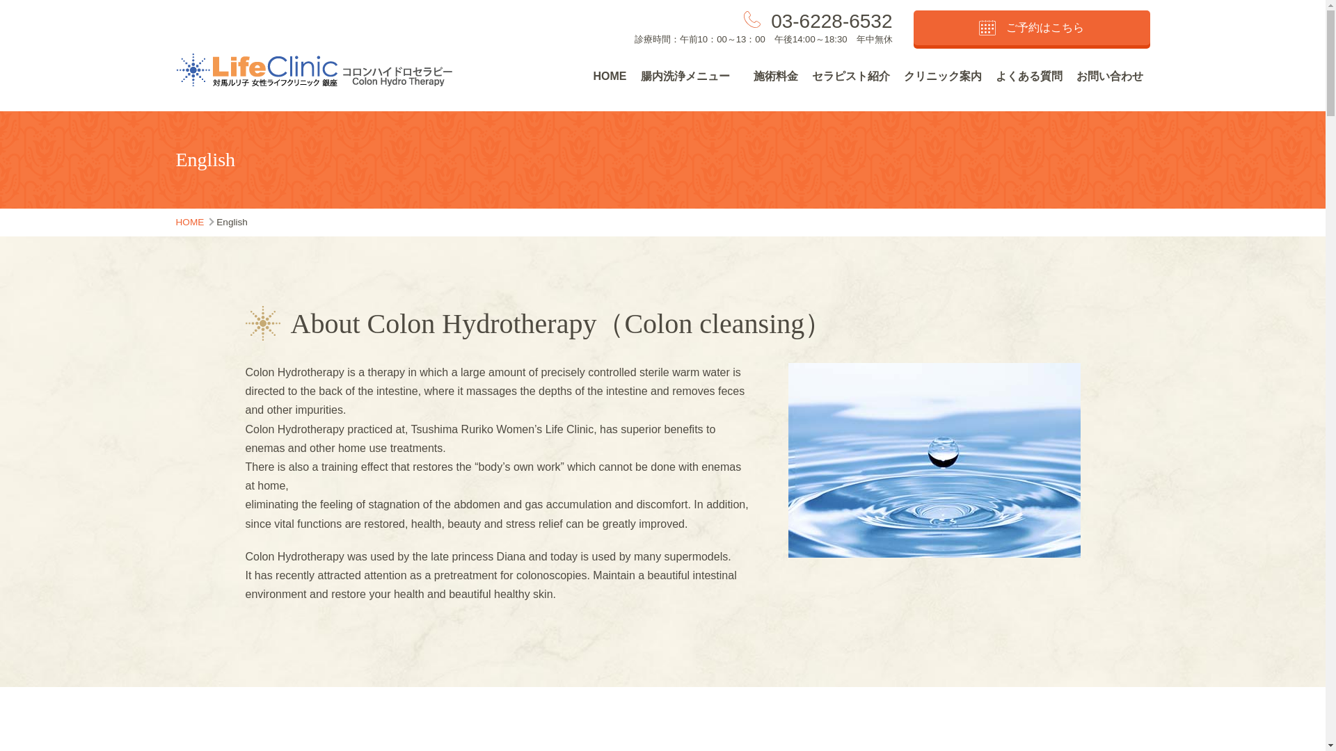 This screenshot has height=751, width=1336. I want to click on HOME, so click(610, 76).